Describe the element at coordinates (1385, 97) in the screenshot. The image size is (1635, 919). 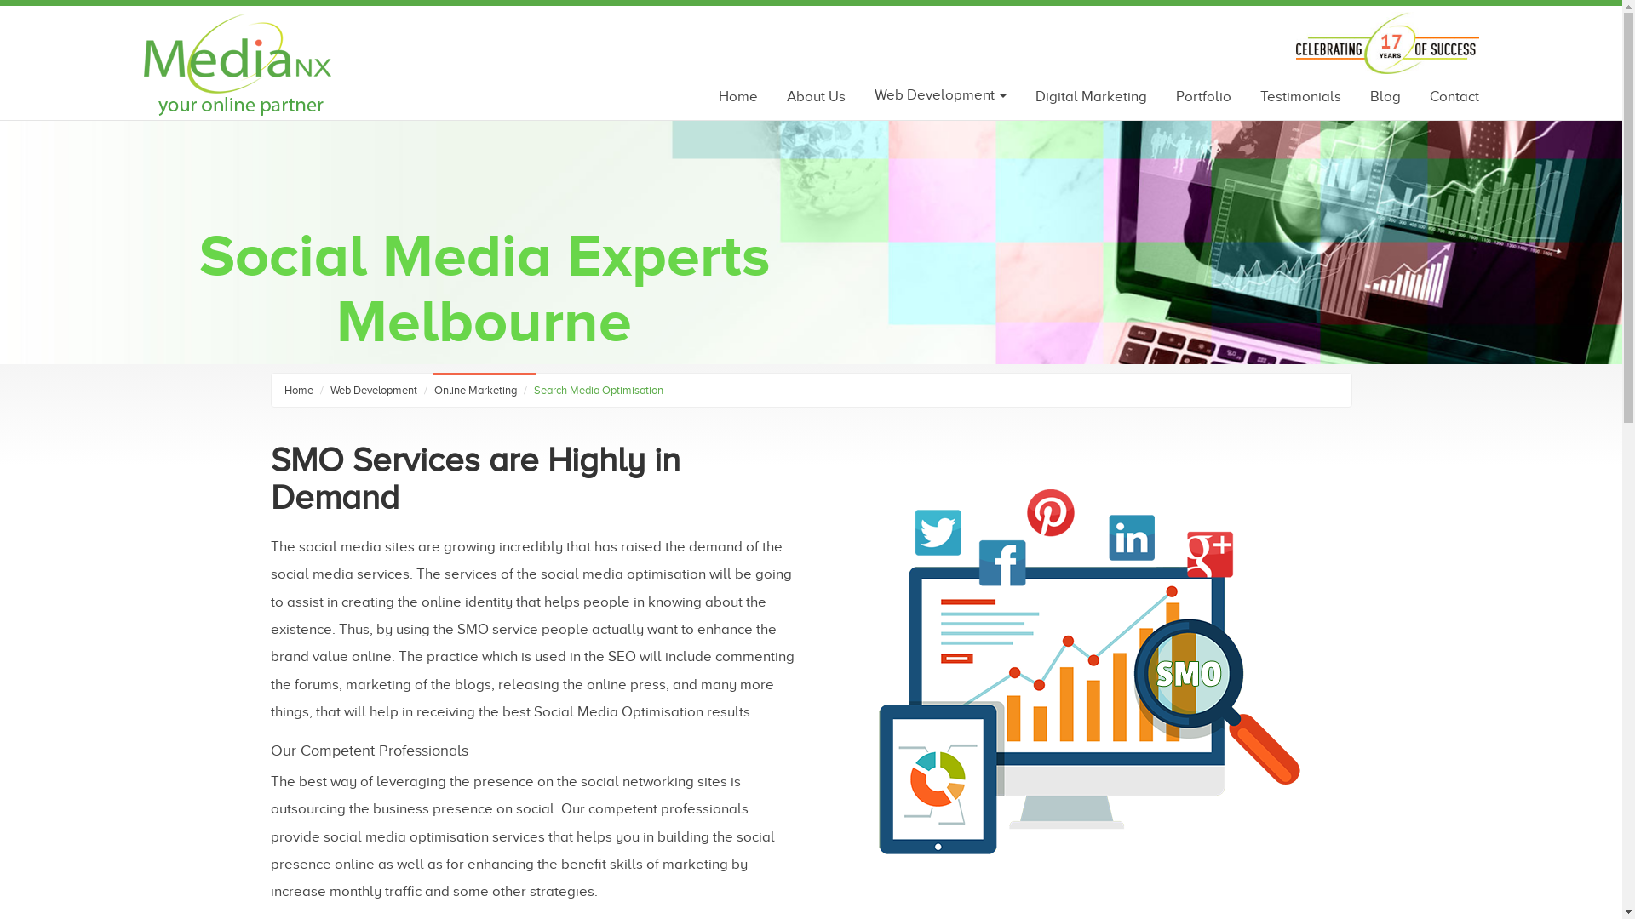
I see `Blog` at that location.